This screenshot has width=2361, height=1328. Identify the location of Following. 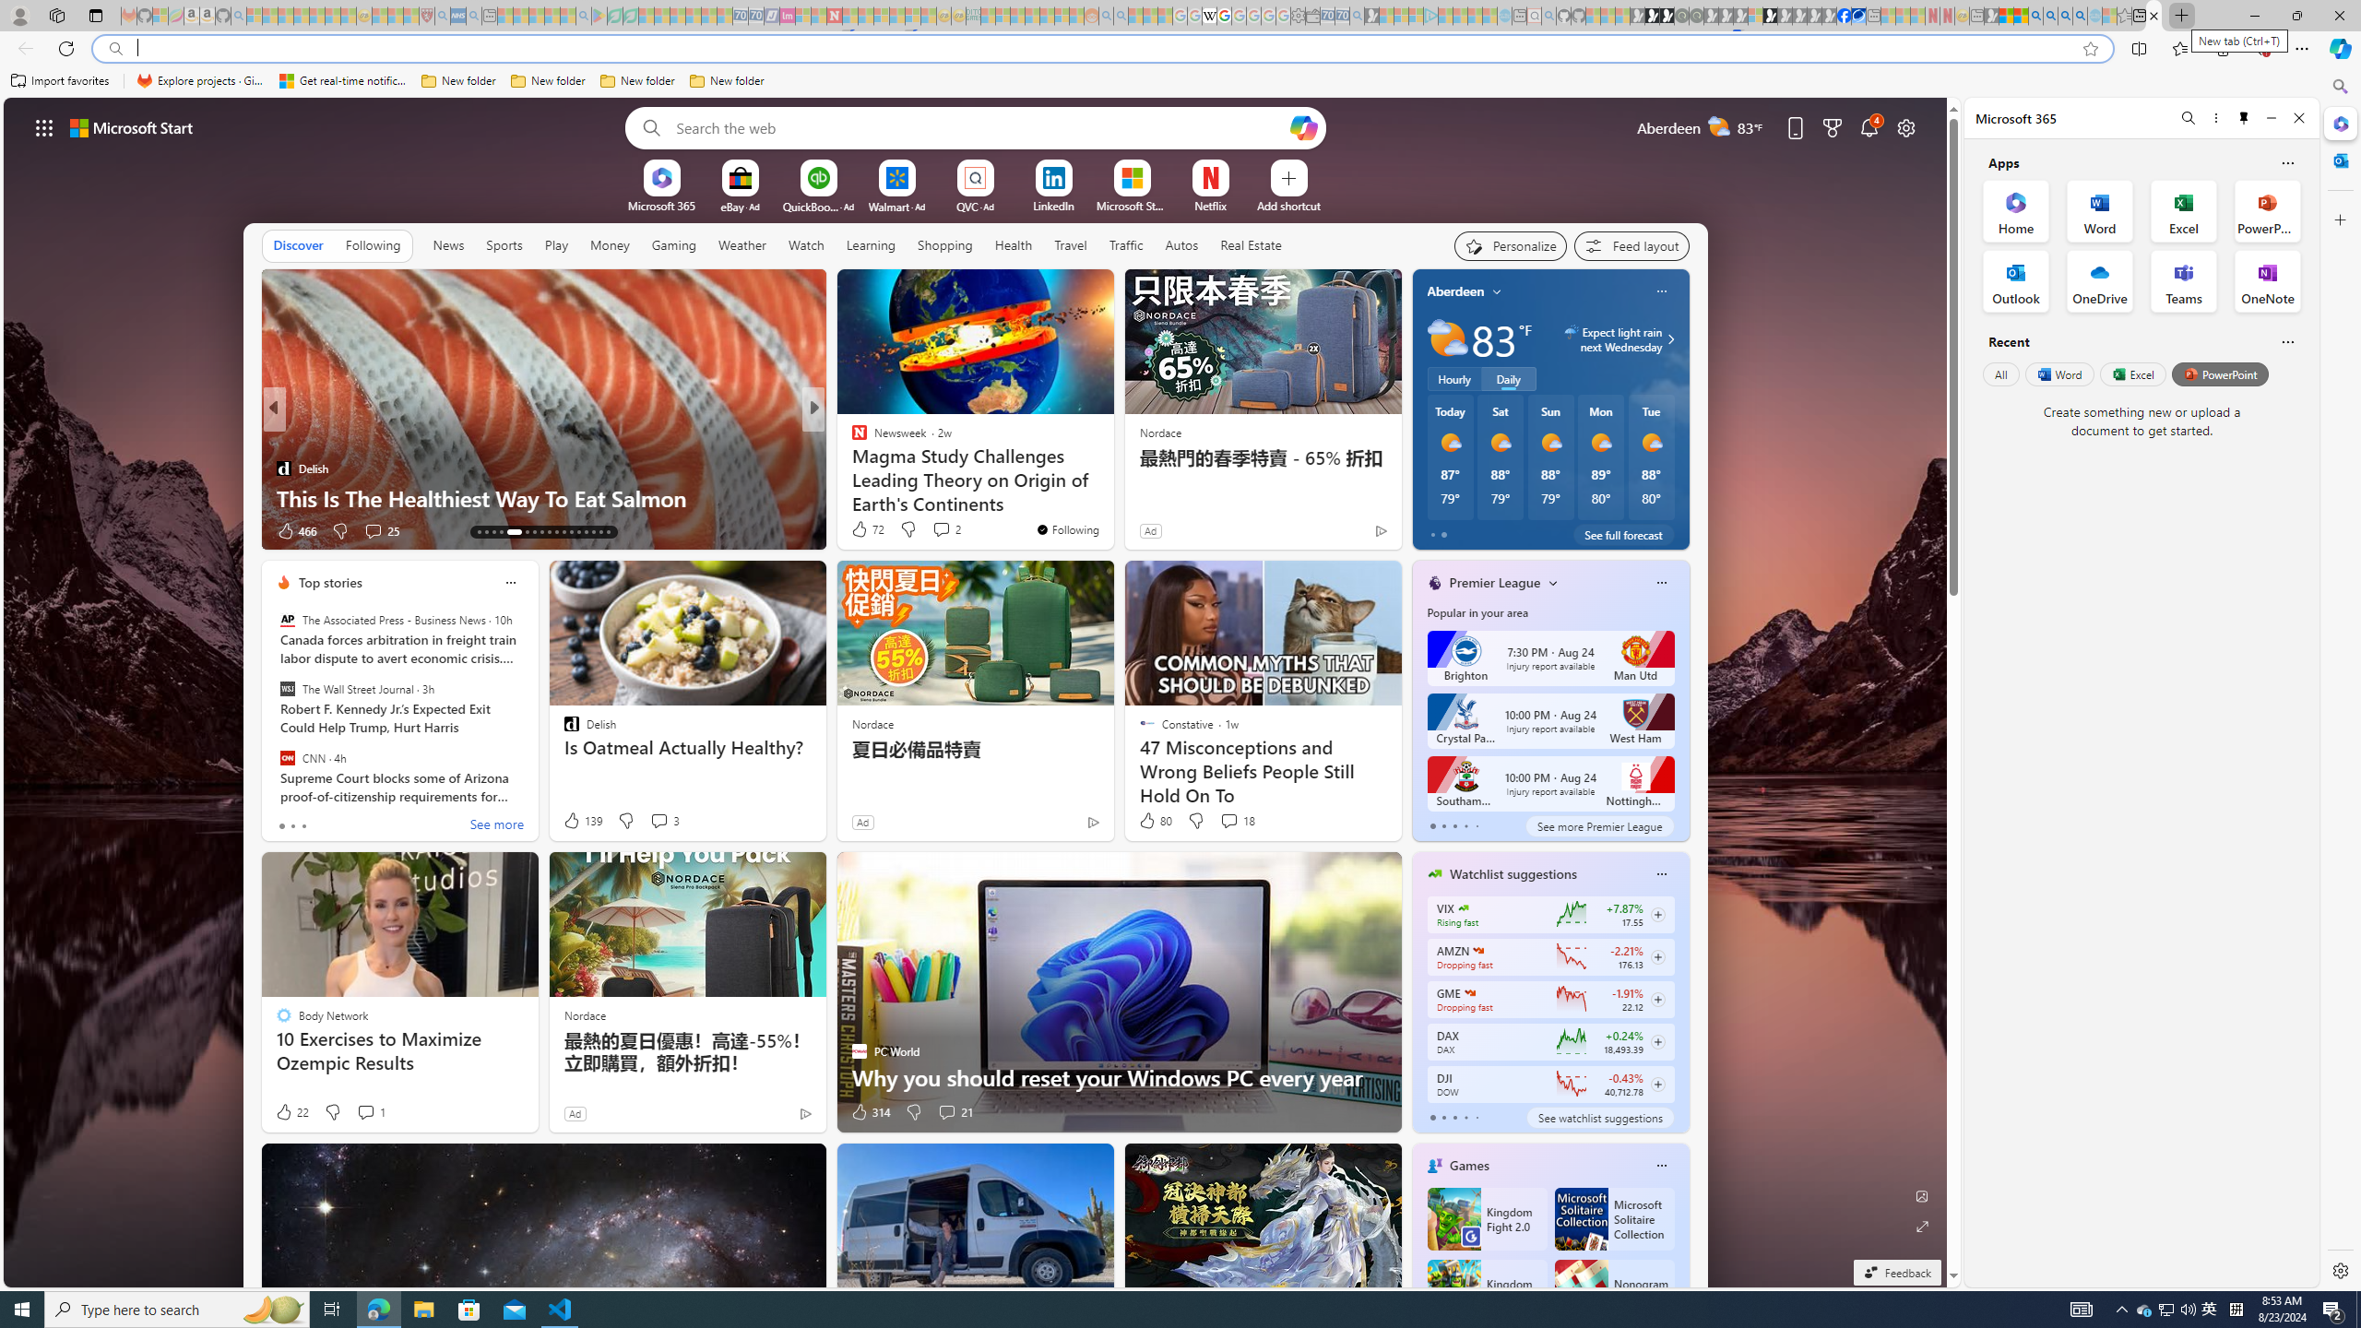
(373, 244).